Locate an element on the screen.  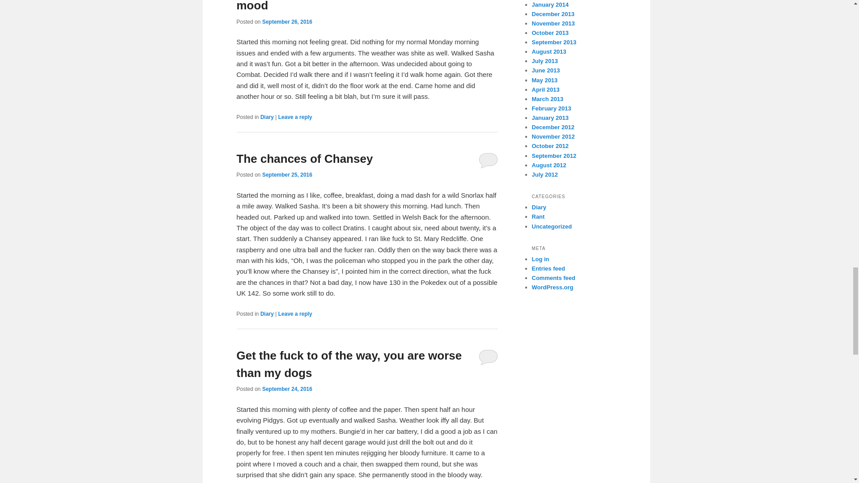
10:53 pm is located at coordinates (287, 22).